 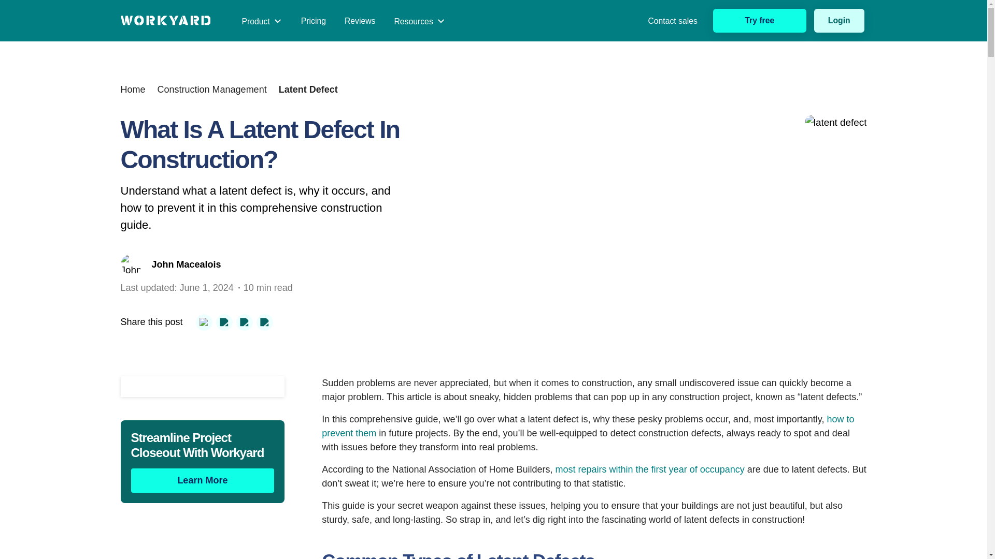 What do you see at coordinates (760, 21) in the screenshot?
I see `Try free` at bounding box center [760, 21].